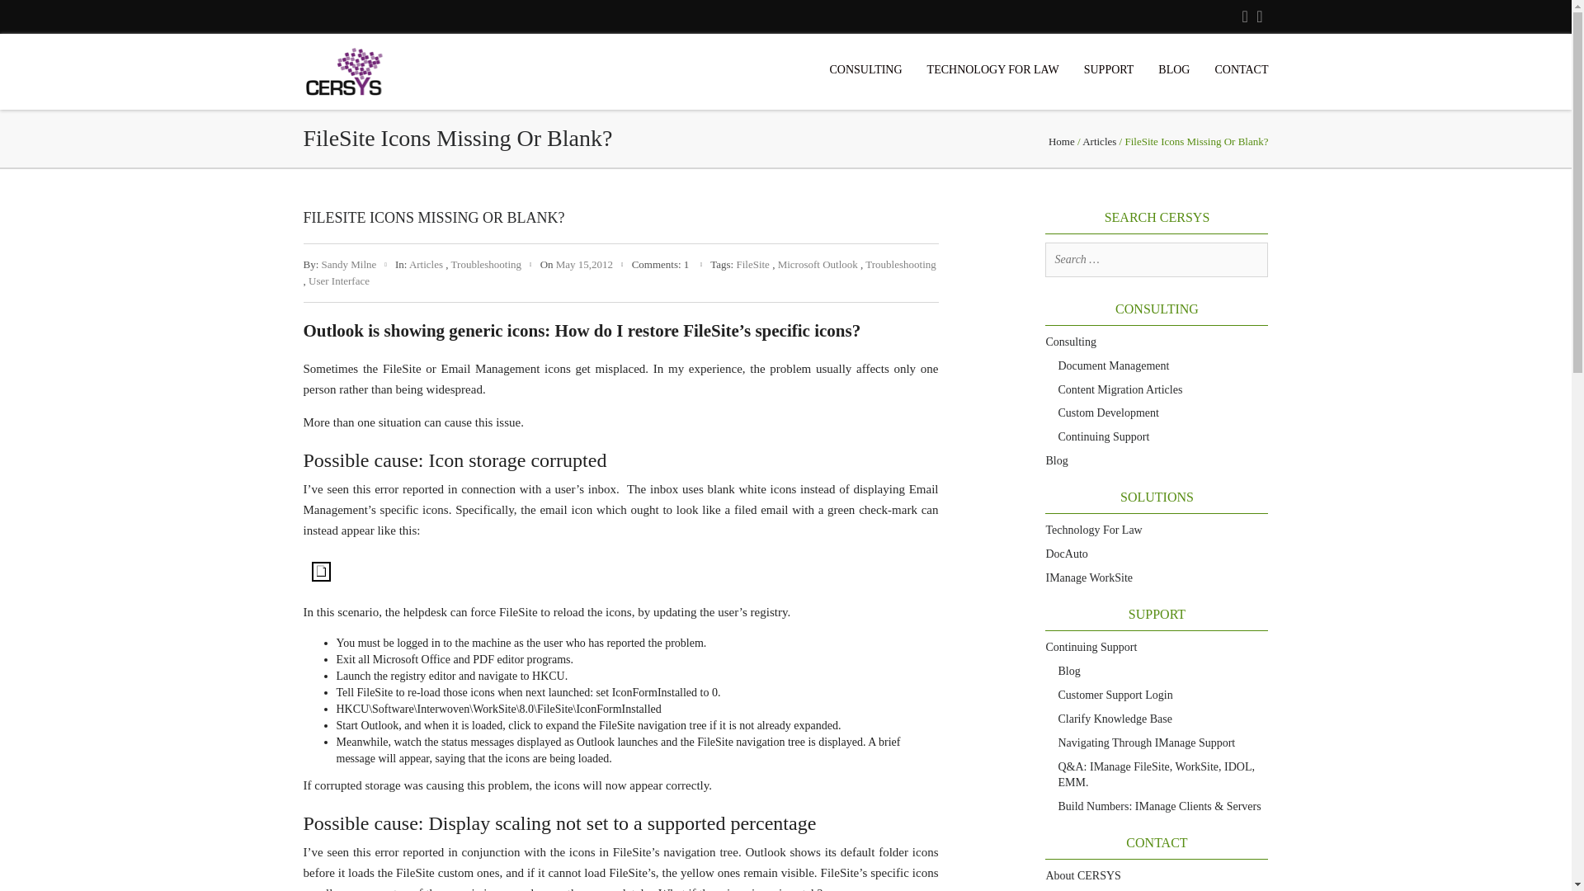 The image size is (1584, 891). What do you see at coordinates (322, 572) in the screenshot?
I see `white blank icon` at bounding box center [322, 572].